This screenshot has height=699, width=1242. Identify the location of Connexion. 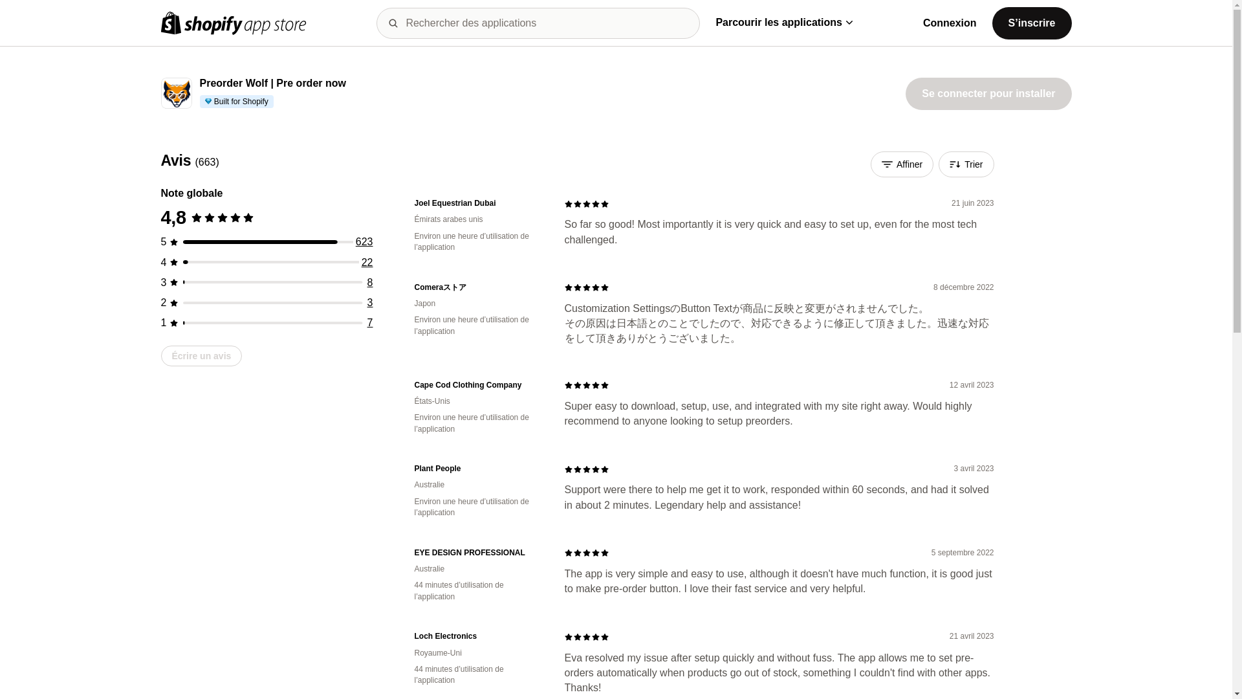
(950, 23).